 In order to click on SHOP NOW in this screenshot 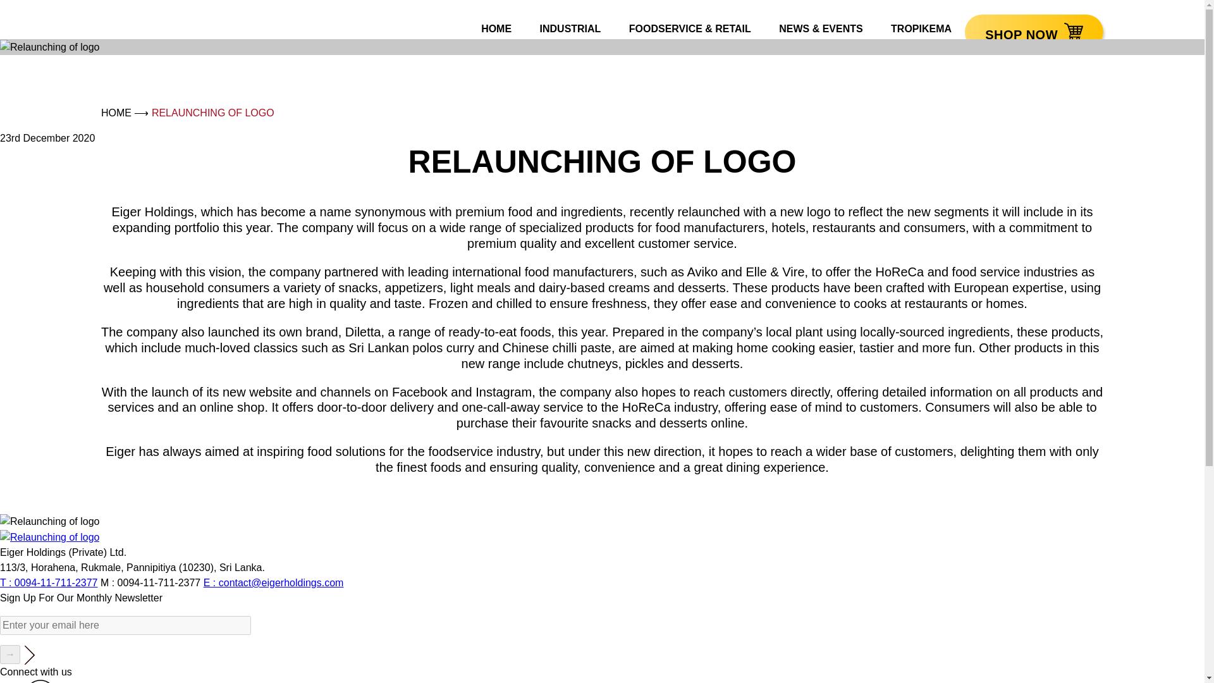, I will do `click(1034, 32)`.